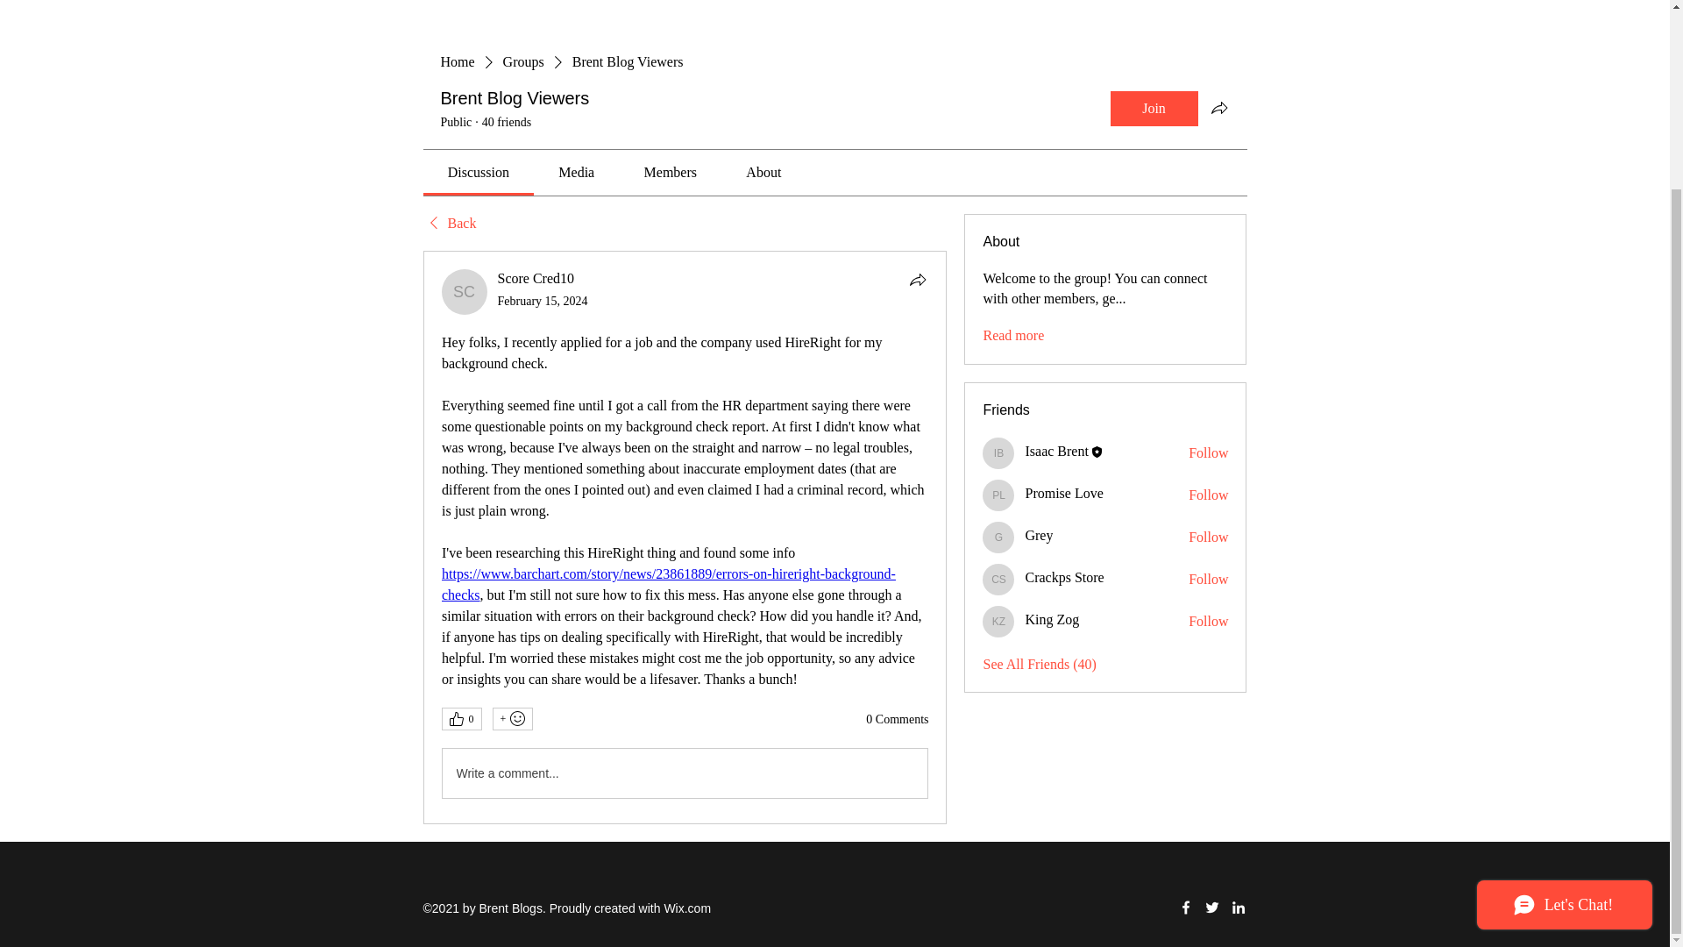 The image size is (1683, 947). What do you see at coordinates (457, 62) in the screenshot?
I see `Home` at bounding box center [457, 62].